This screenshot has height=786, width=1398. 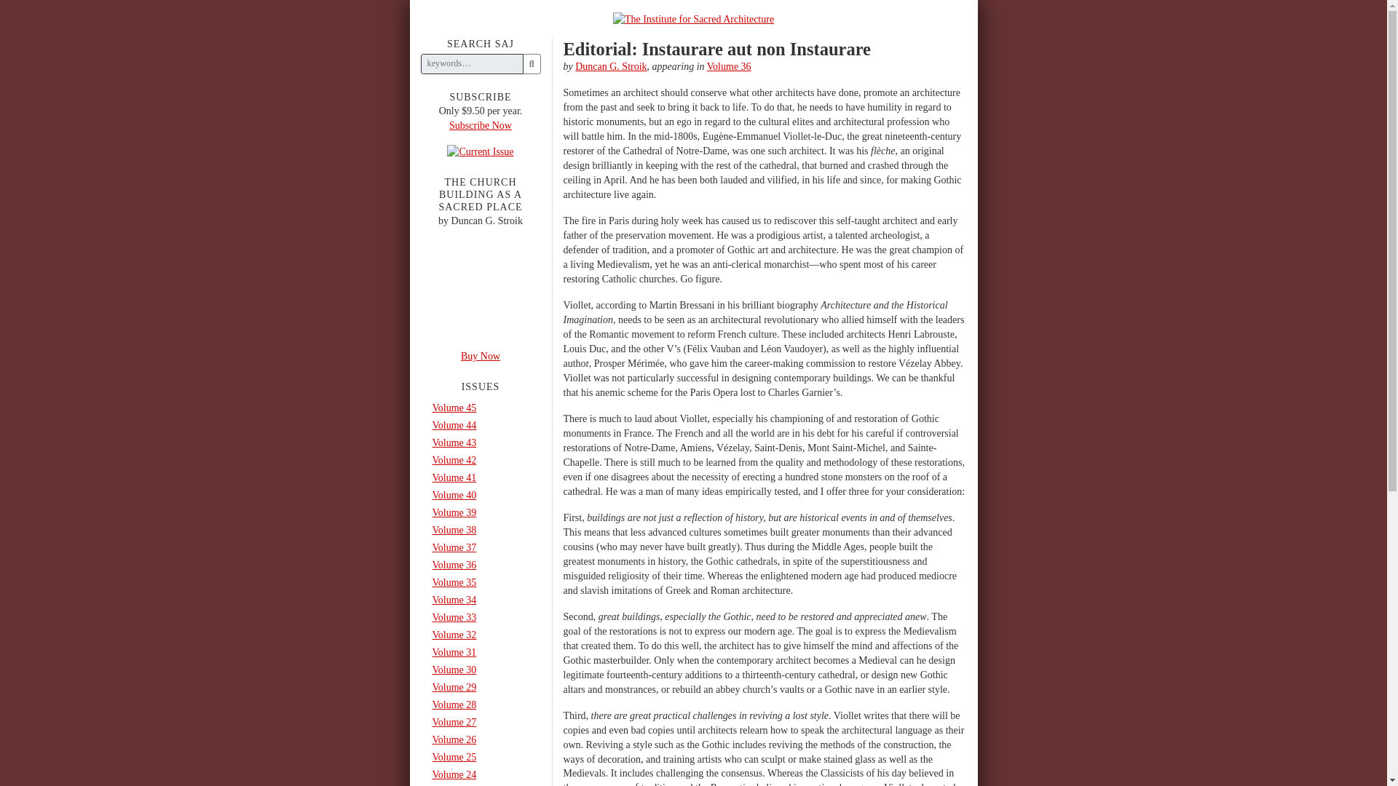 I want to click on Volume 23, so click(x=481, y=785).